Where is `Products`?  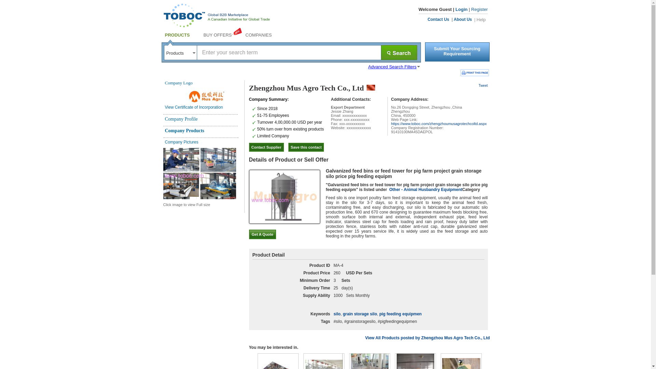
Products is located at coordinates (180, 53).